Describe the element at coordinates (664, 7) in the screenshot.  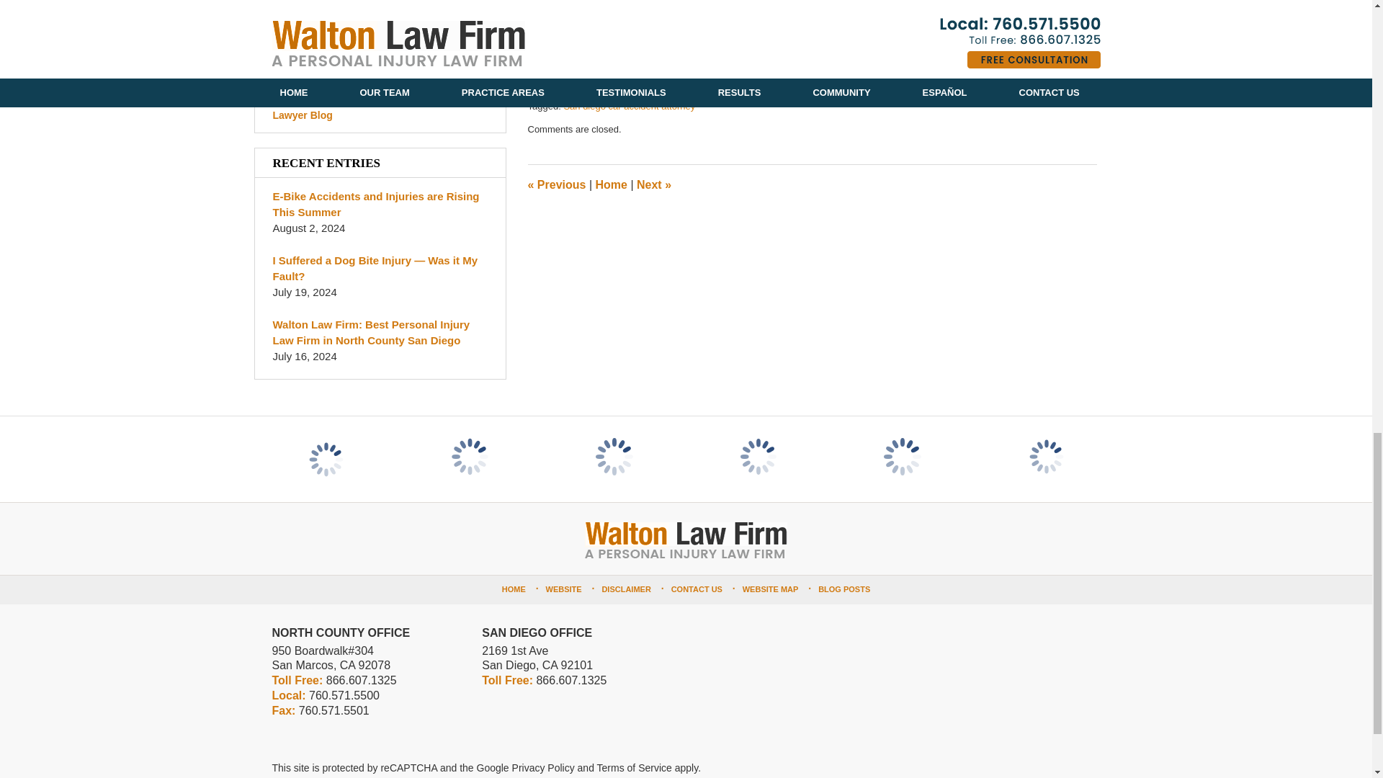
I see `E-Bike Accidents in Encinitas: What You Should Know` at that location.